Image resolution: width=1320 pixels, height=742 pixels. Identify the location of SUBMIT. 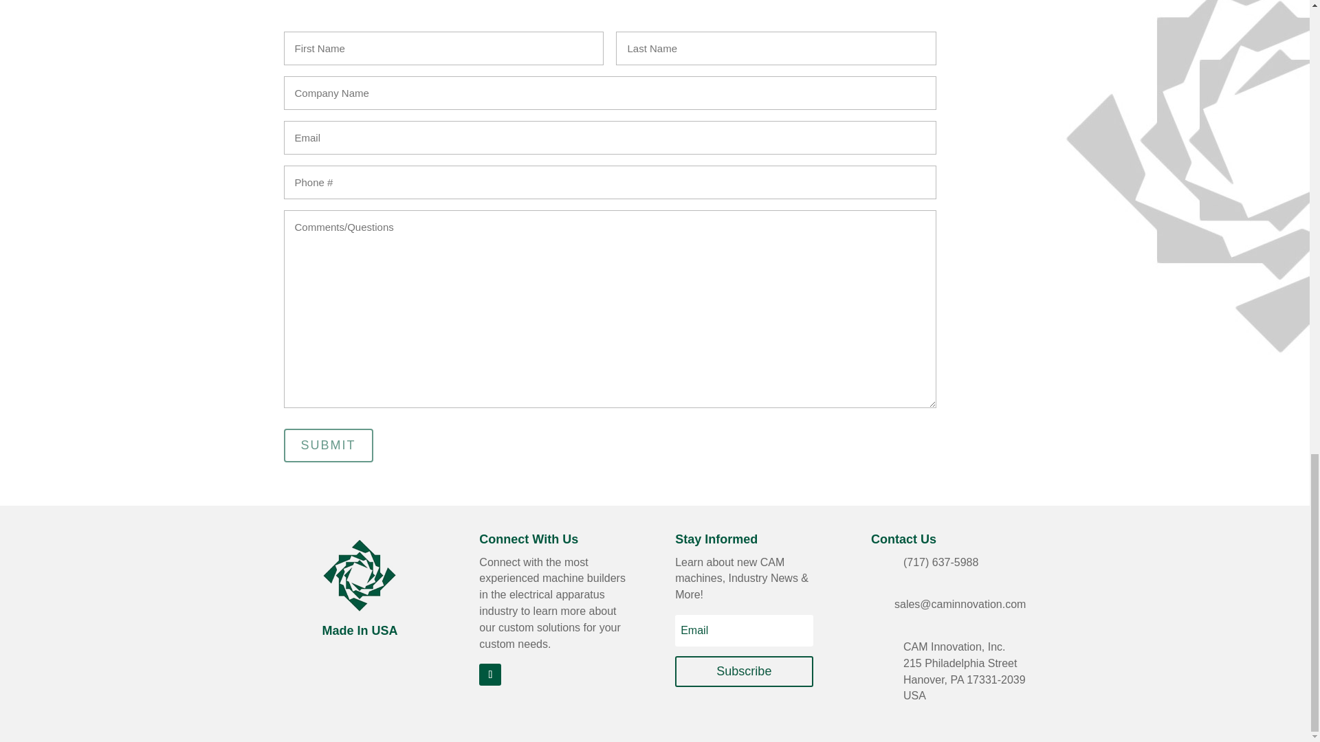
(327, 445).